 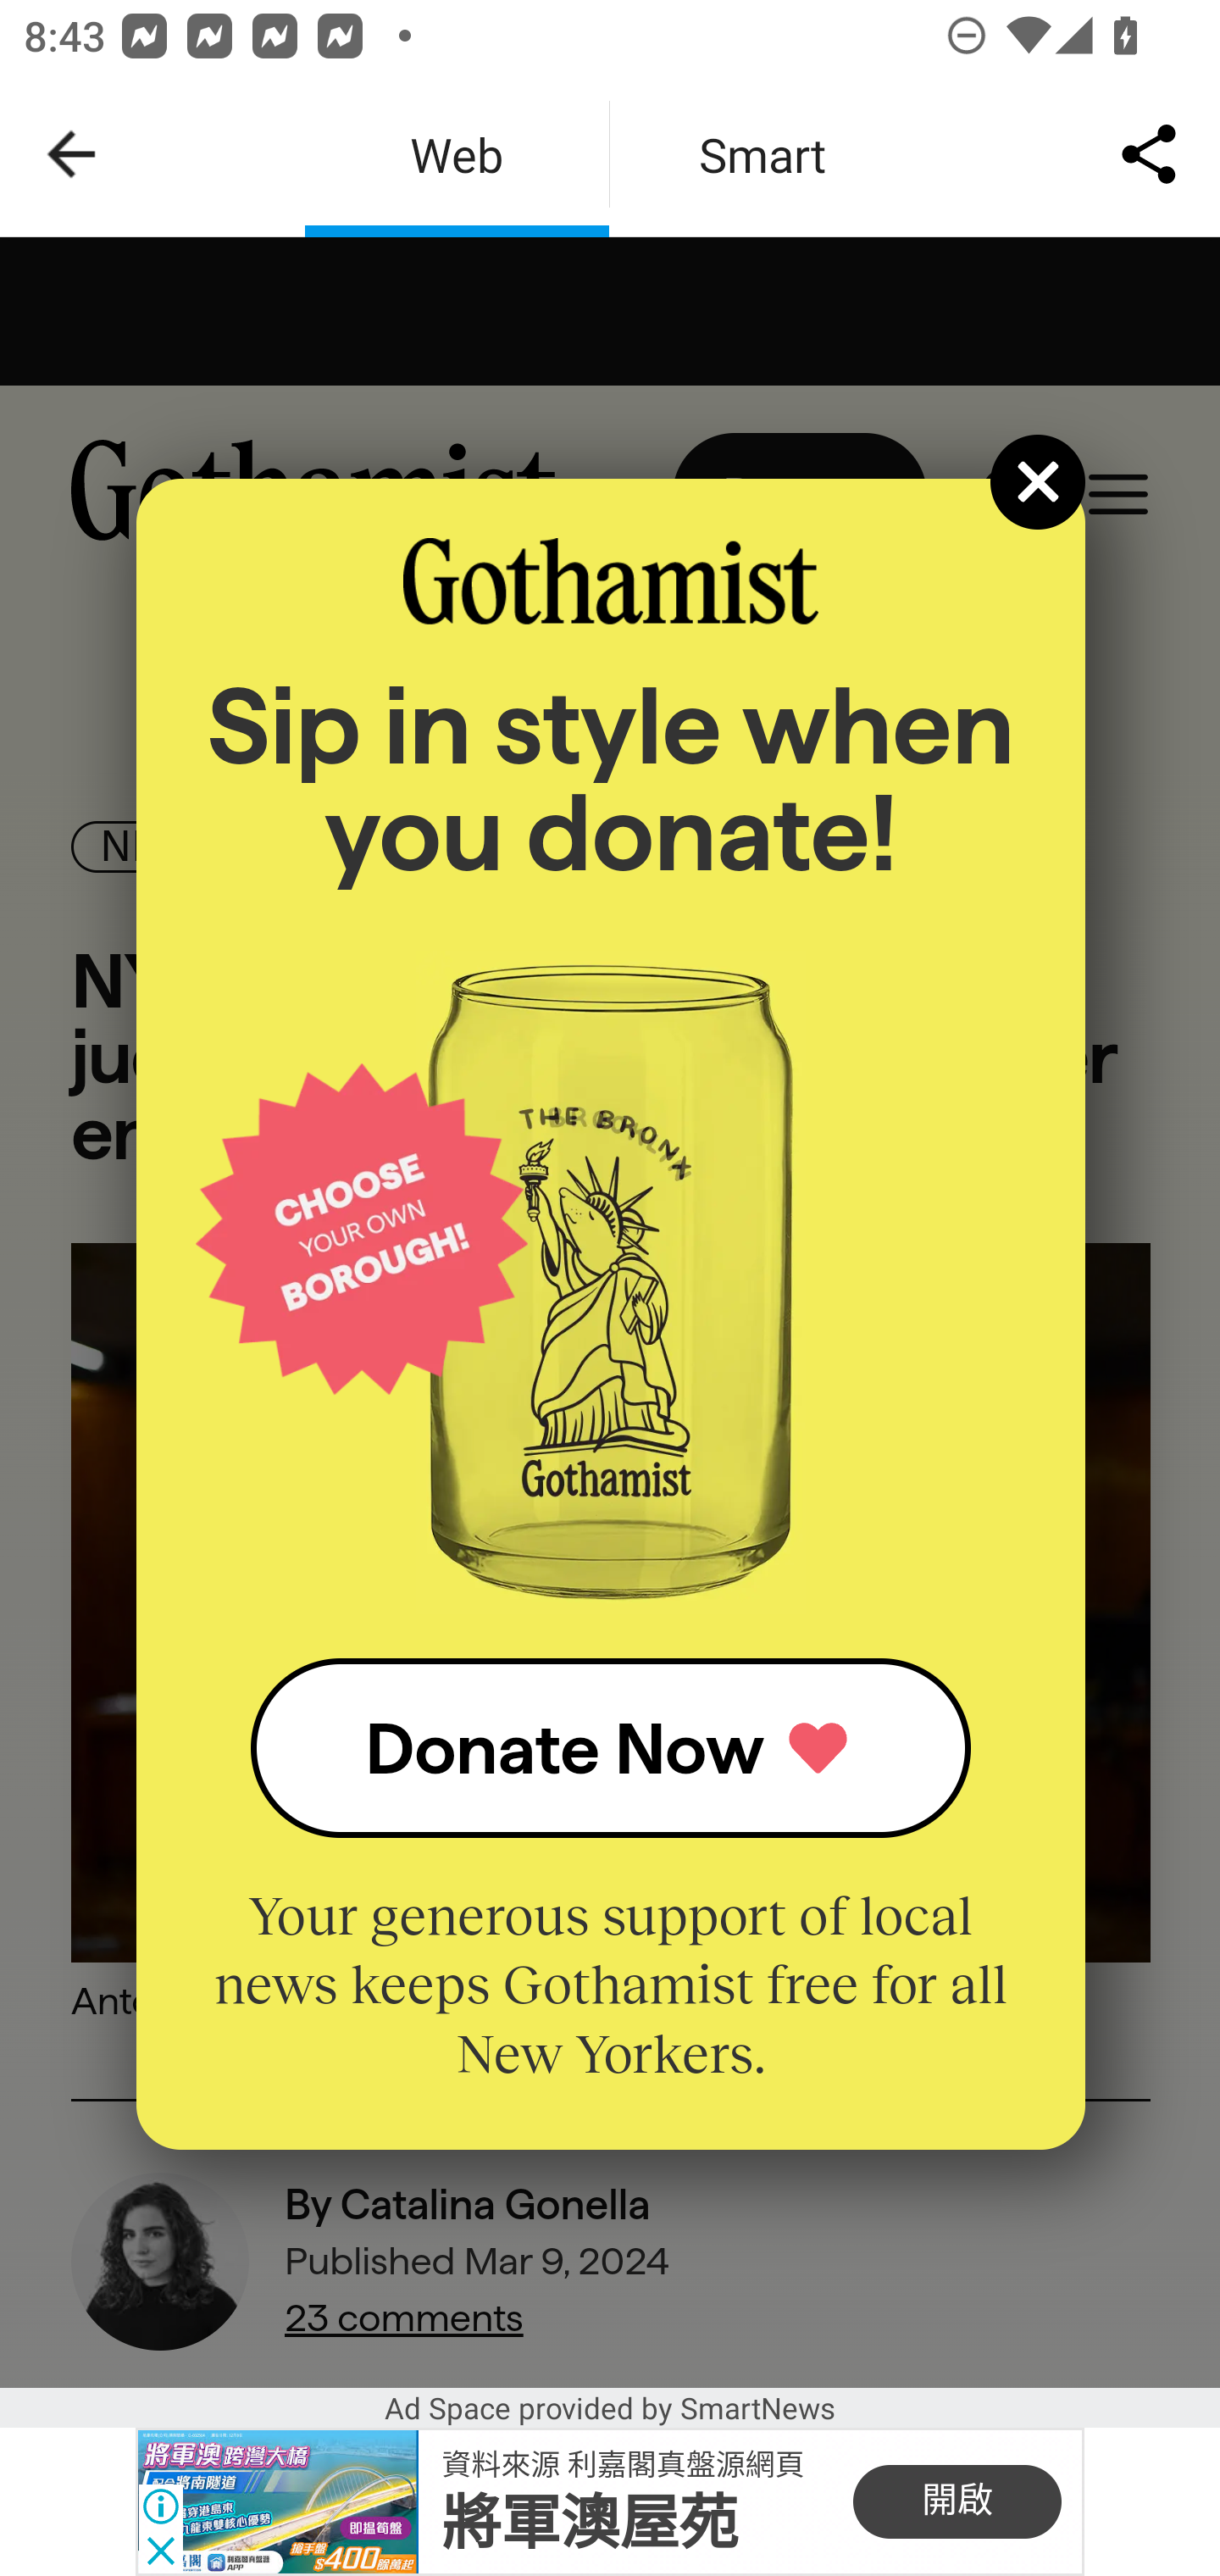 I want to click on B29047822, so click(x=277, y=2501).